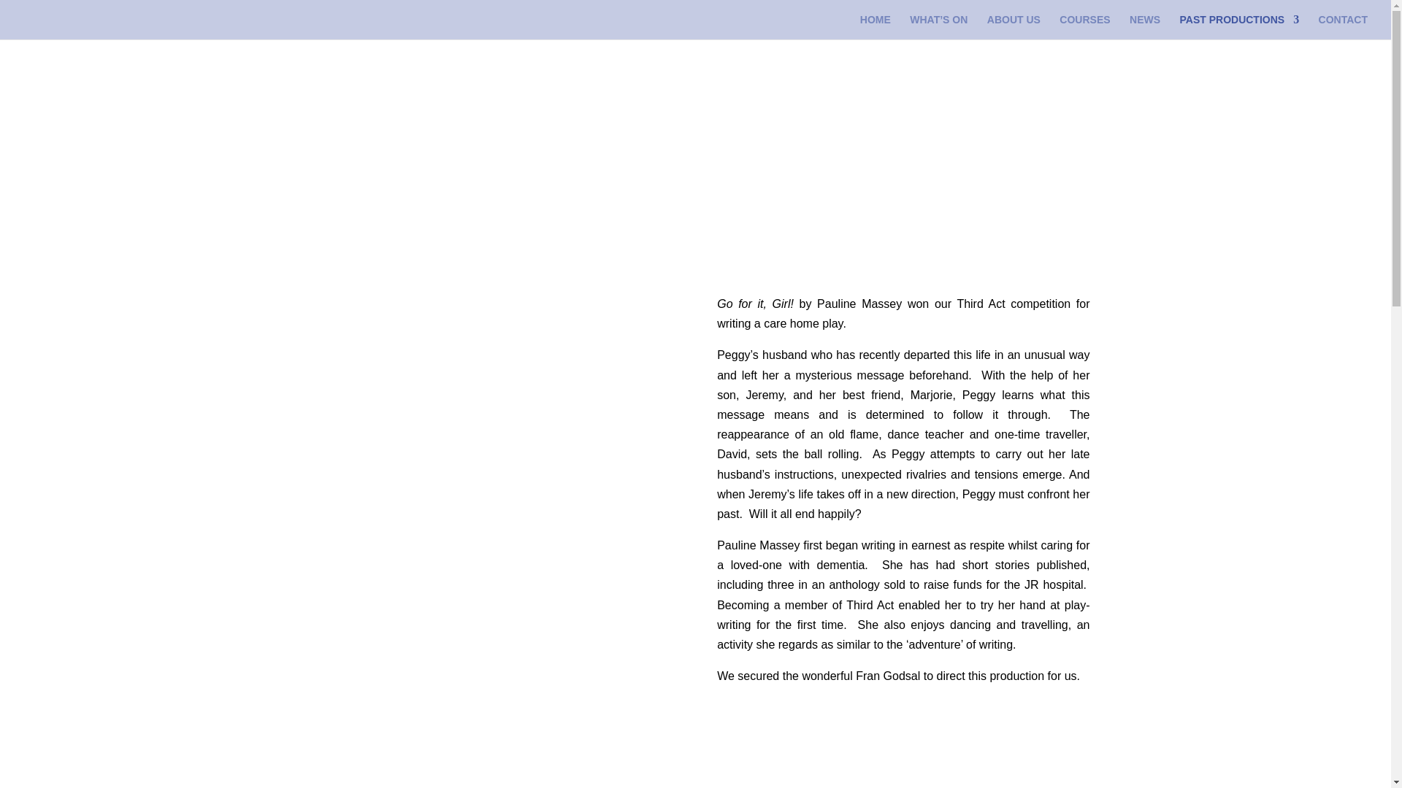 The height and width of the screenshot is (788, 1402). I want to click on CONTACT, so click(1344, 27).